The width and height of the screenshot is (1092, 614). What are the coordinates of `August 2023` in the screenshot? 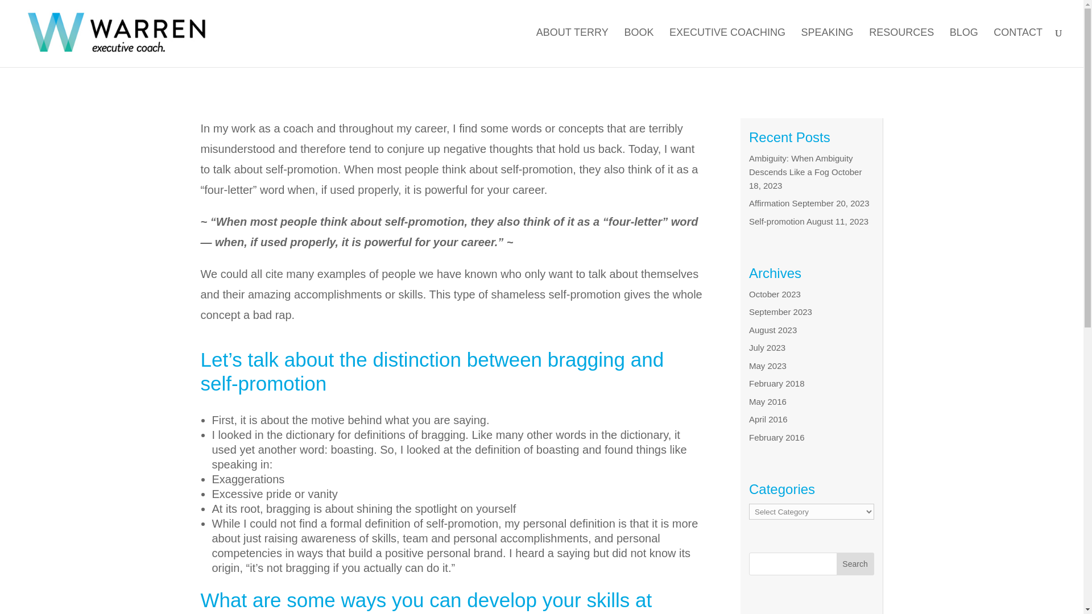 It's located at (773, 330).